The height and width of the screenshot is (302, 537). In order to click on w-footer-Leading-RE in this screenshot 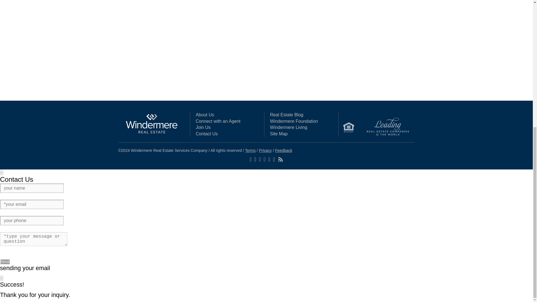, I will do `click(388, 127)`.